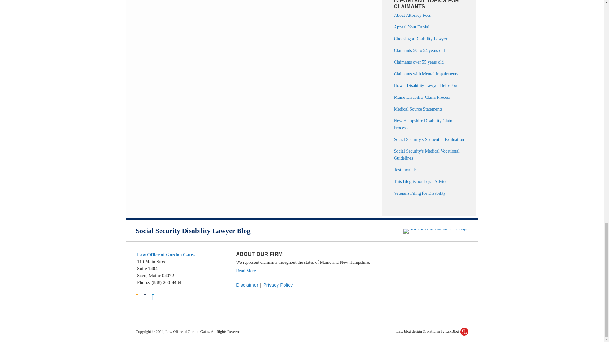  I want to click on LexBlog Logo, so click(464, 331).